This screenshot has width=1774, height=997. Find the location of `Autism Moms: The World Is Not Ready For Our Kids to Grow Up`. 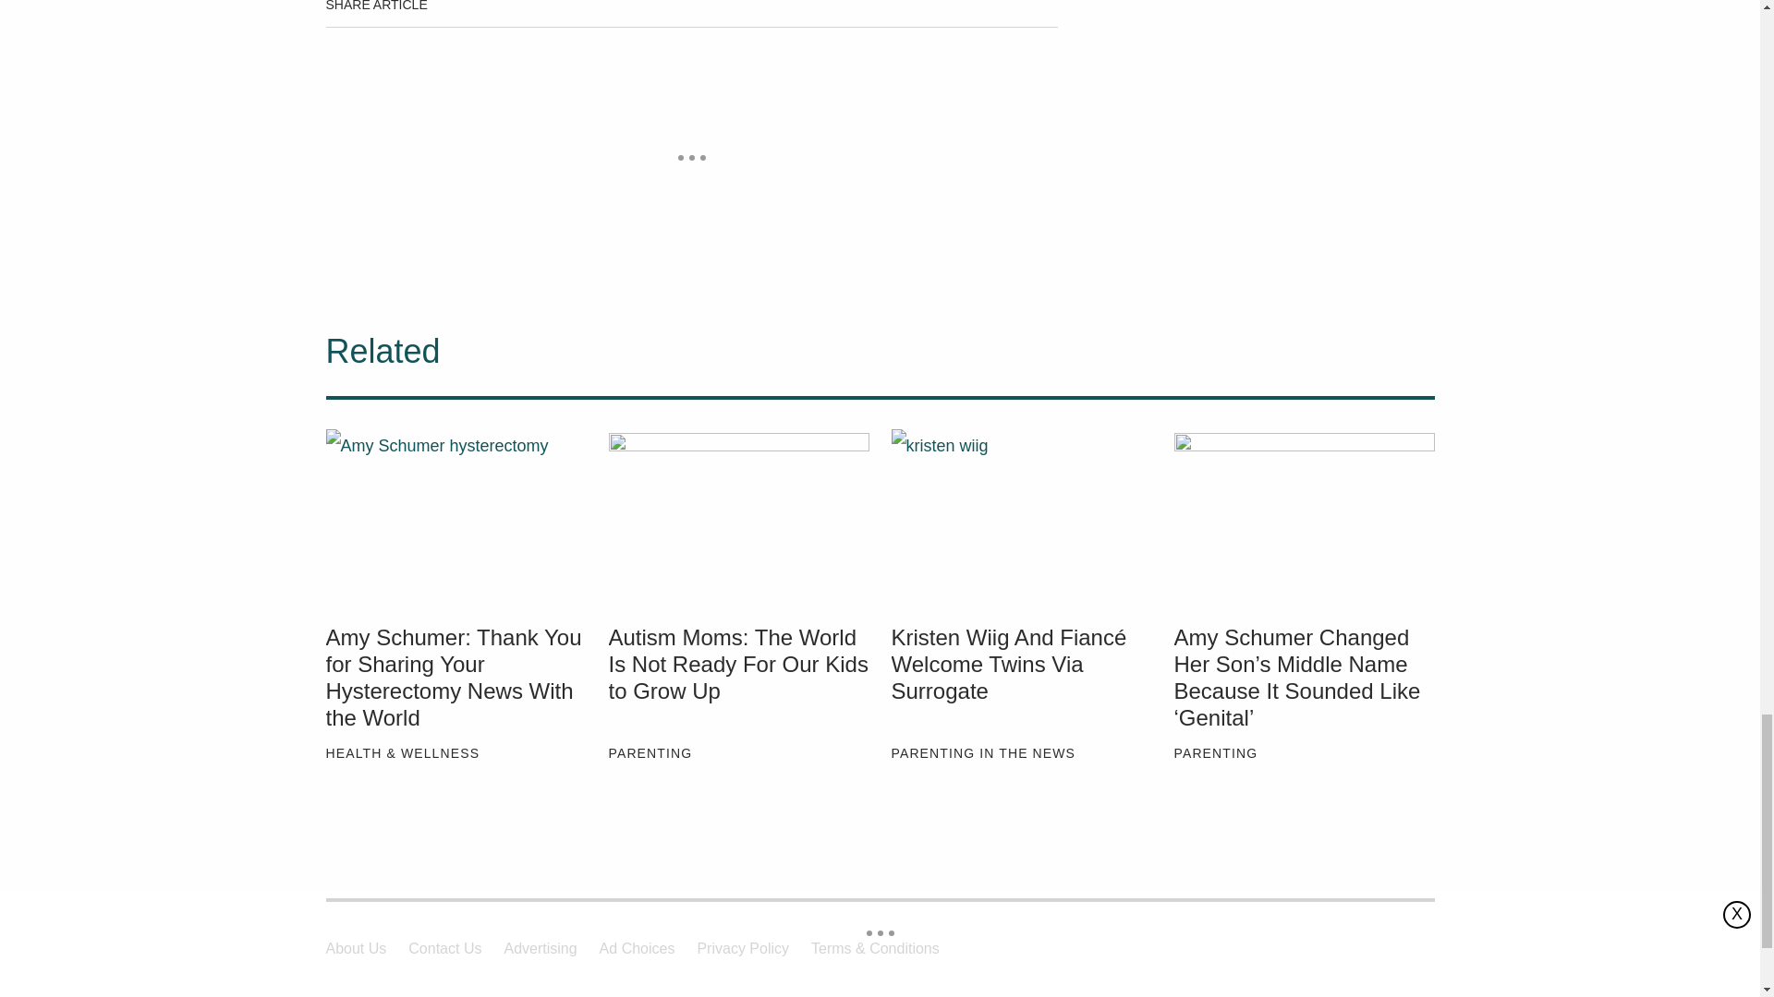

Autism Moms: The World Is Not Ready For Our Kids to Grow Up is located at coordinates (738, 678).